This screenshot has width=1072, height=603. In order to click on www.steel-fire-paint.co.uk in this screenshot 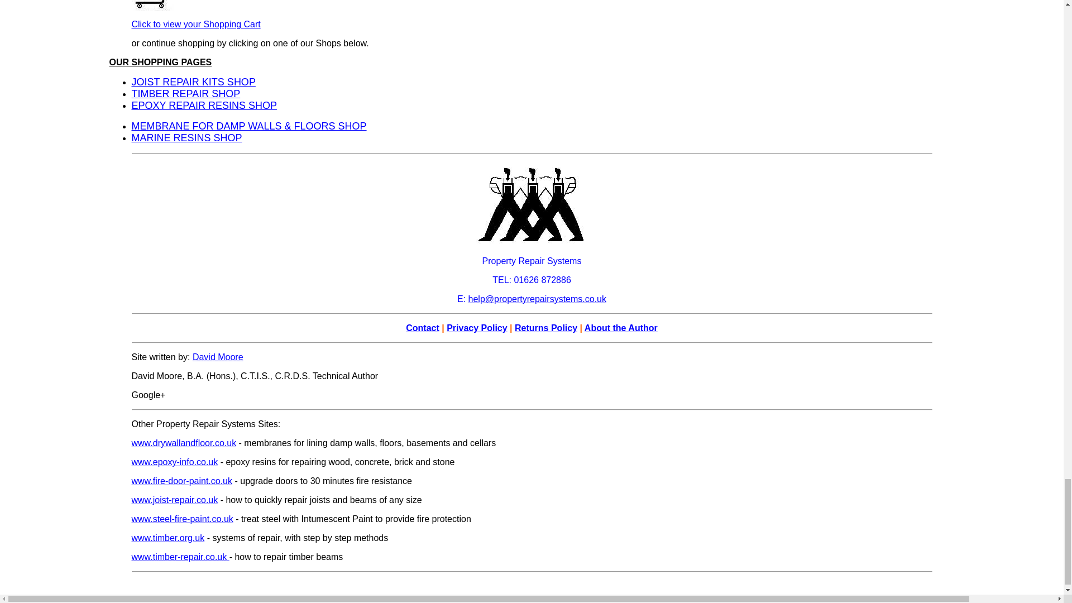, I will do `click(183, 519)`.